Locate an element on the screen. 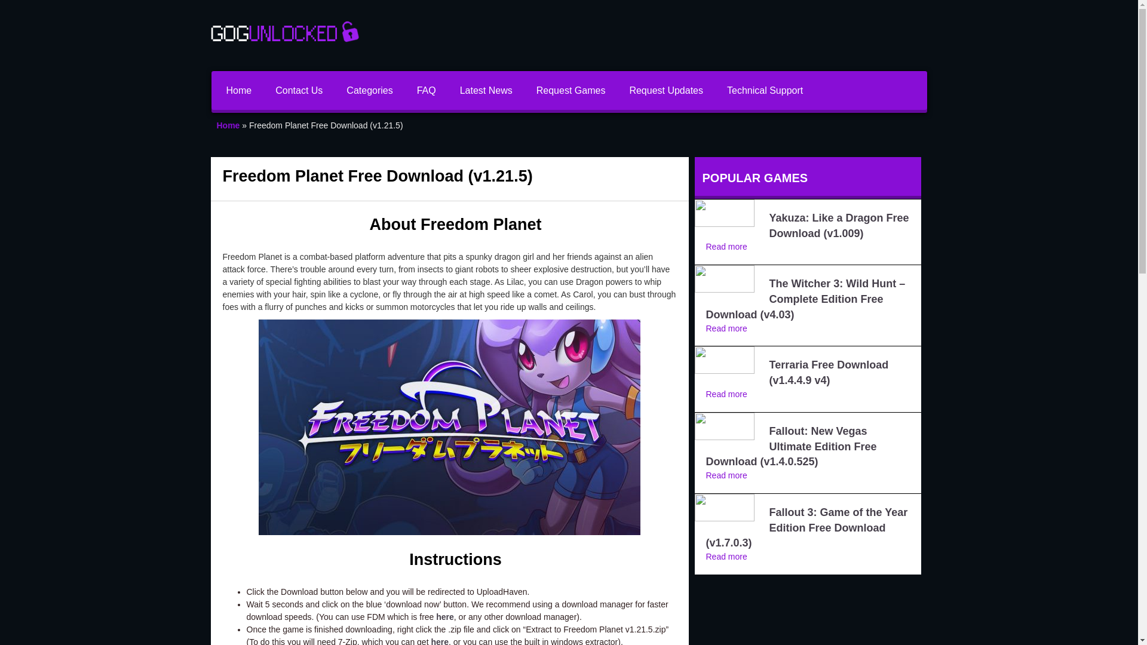 Image resolution: width=1147 pixels, height=645 pixels. Contact Us is located at coordinates (299, 90).